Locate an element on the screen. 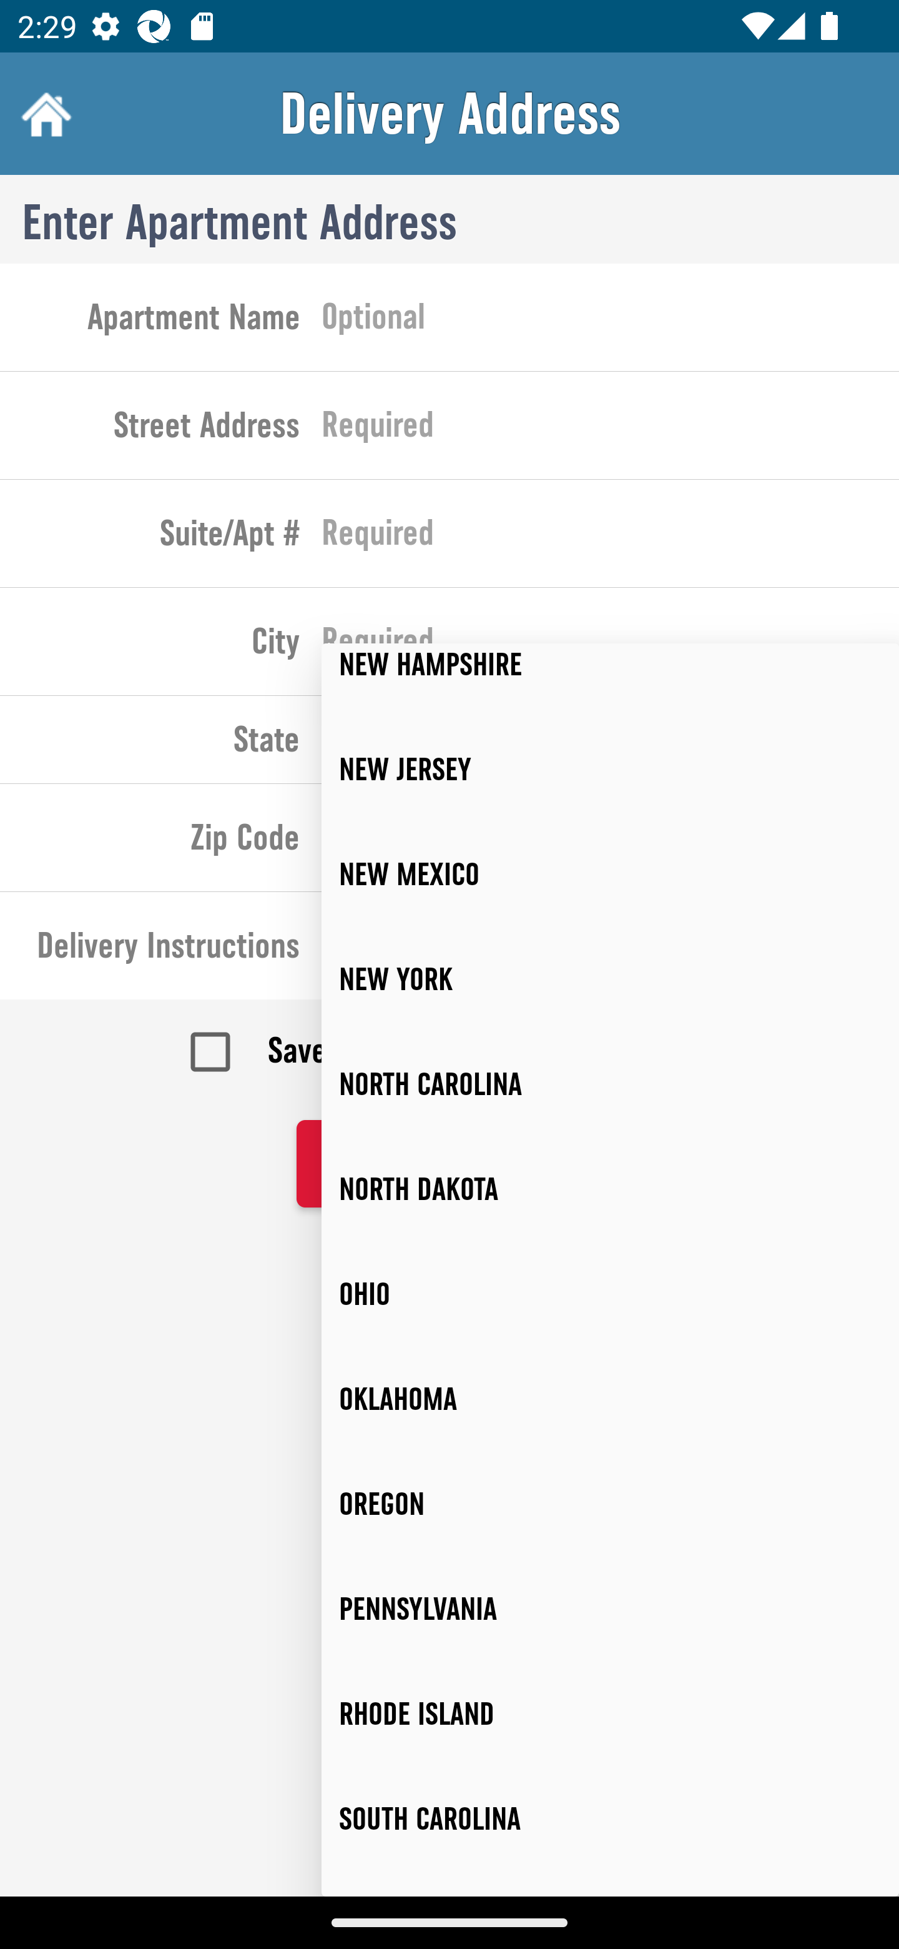  NEW MEXICO is located at coordinates (611, 875).